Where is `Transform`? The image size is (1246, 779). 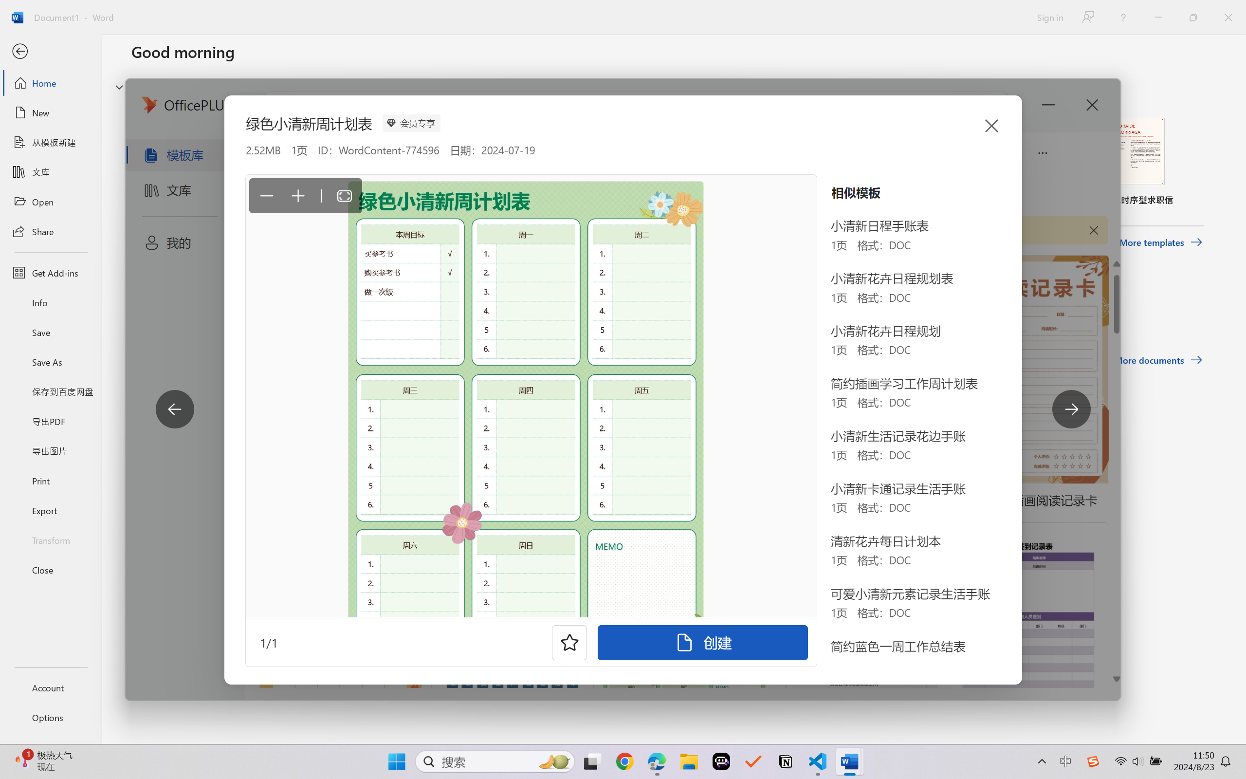
Transform is located at coordinates (51, 539).